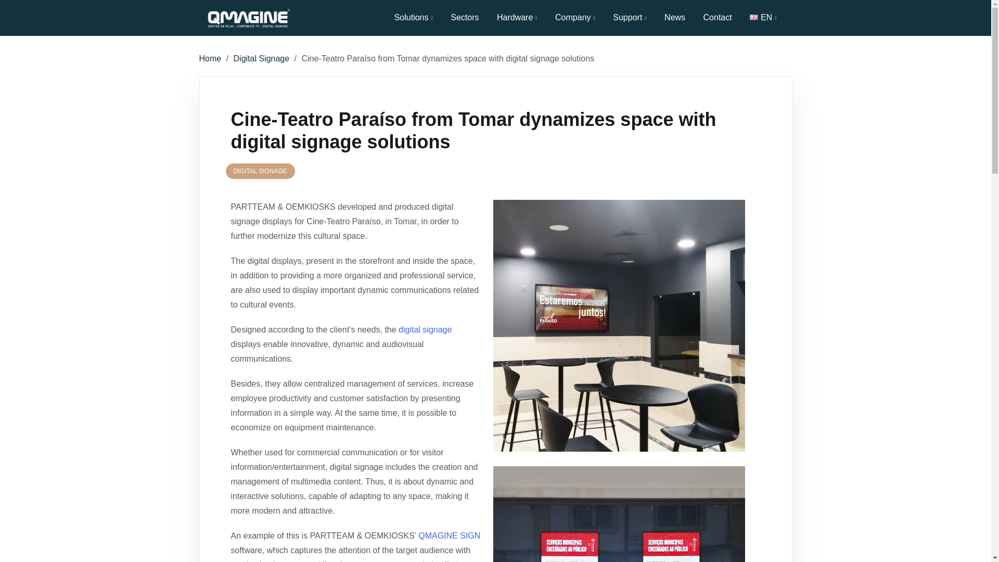  I want to click on DIGITAL SIGNAGE, so click(260, 171).